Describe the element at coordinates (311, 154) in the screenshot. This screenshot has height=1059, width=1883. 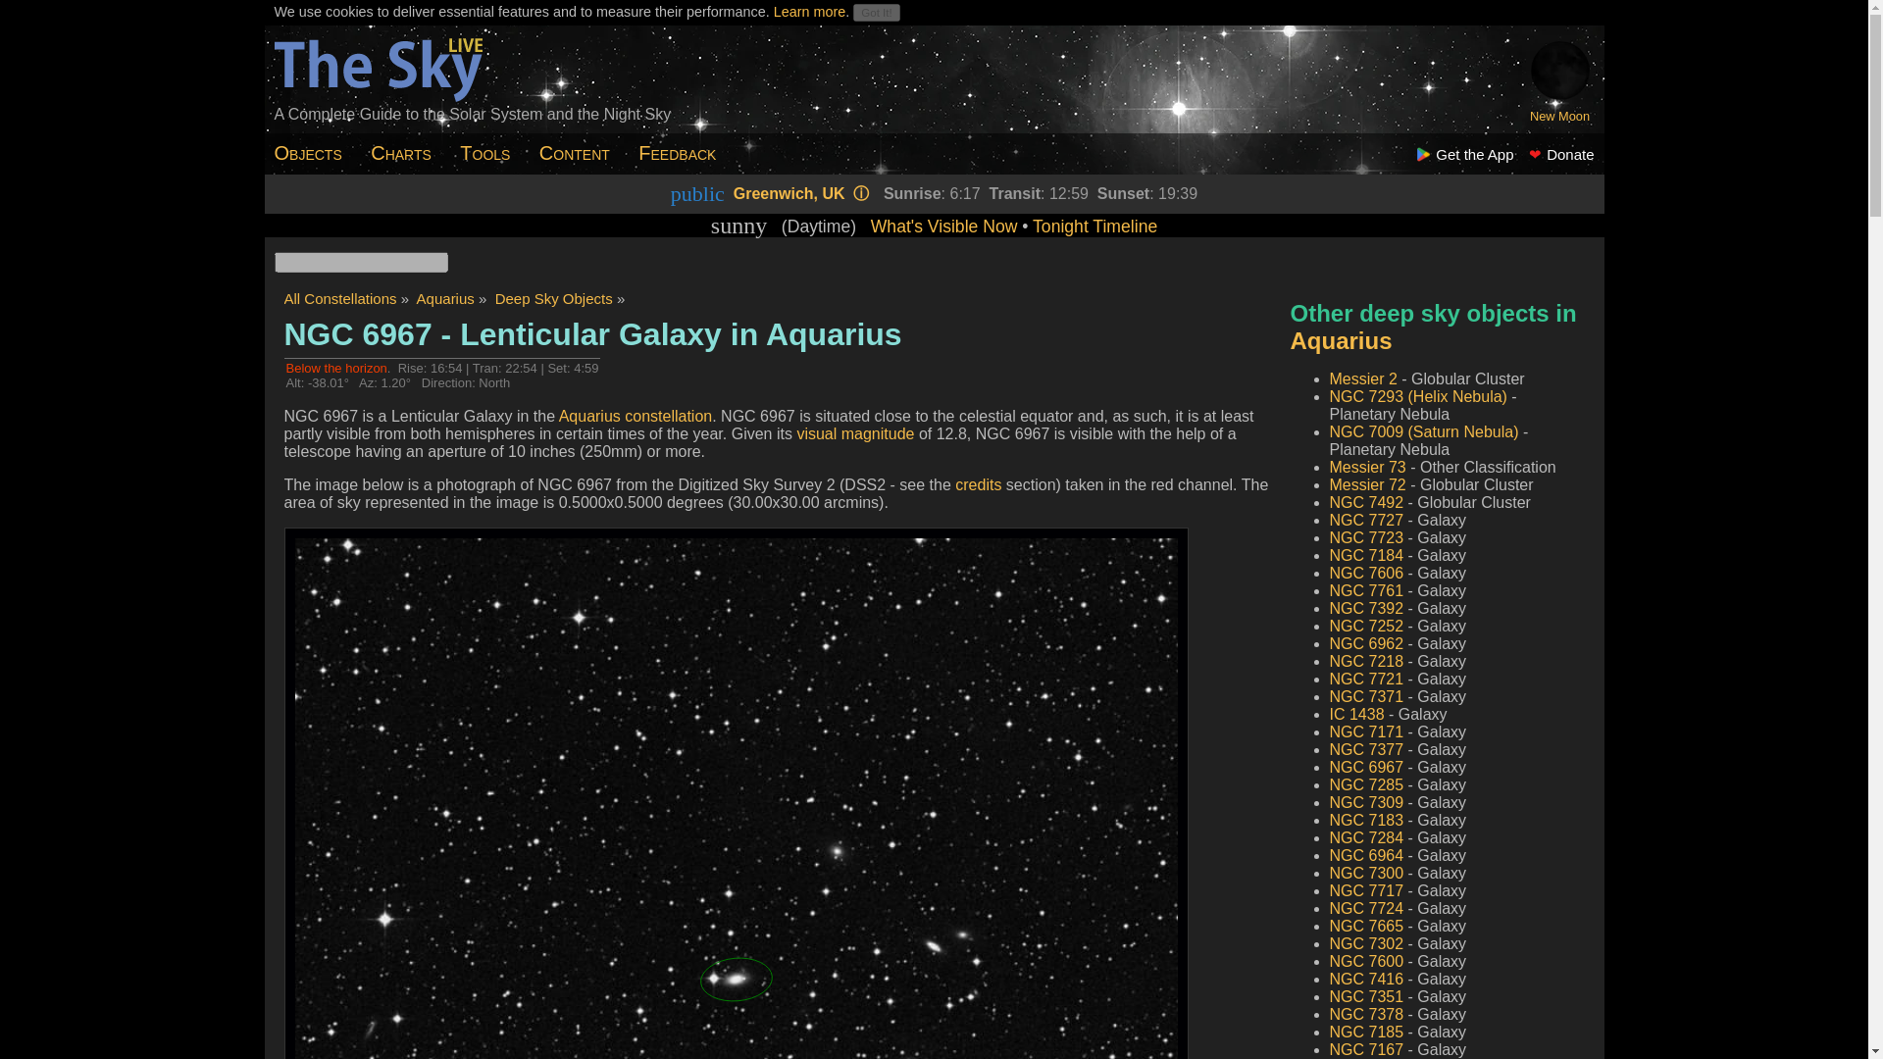
I see `Objects` at that location.